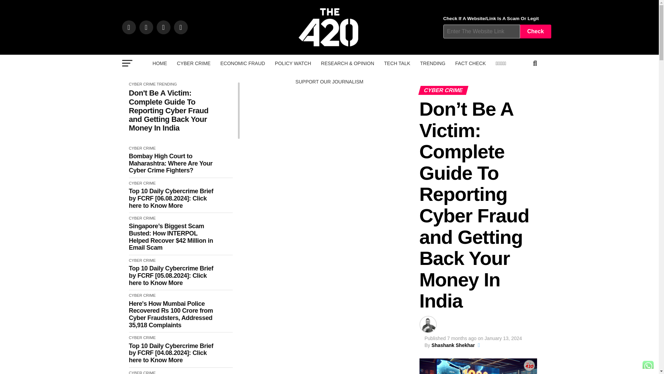 The width and height of the screenshot is (664, 374). I want to click on ECONOMIC FRAUD, so click(242, 63).